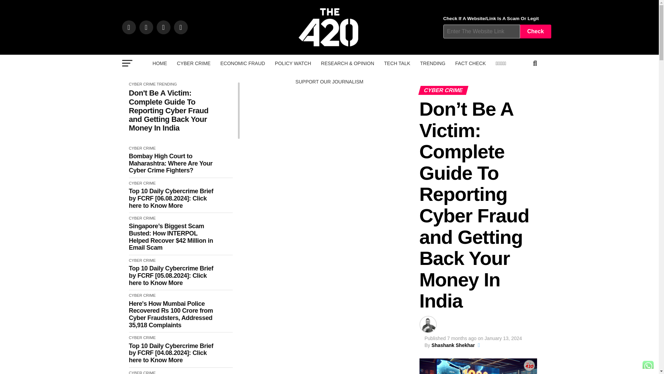 The width and height of the screenshot is (664, 374). I want to click on ECONOMIC FRAUD, so click(242, 63).